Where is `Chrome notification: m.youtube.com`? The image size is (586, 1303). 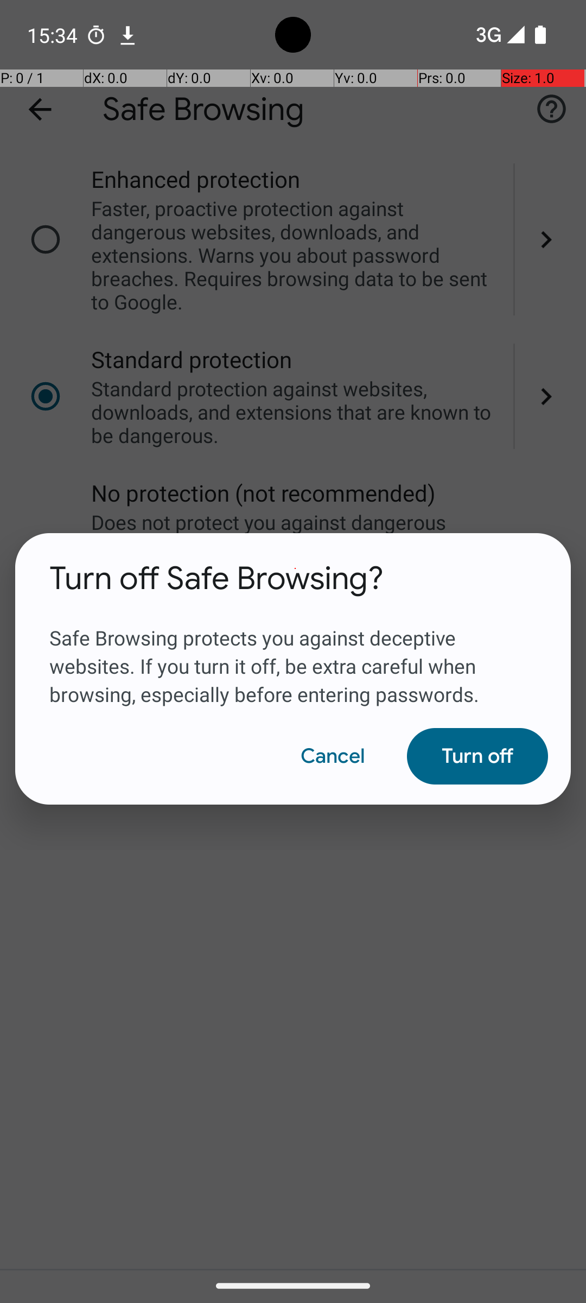 Chrome notification: m.youtube.com is located at coordinates (128, 35).